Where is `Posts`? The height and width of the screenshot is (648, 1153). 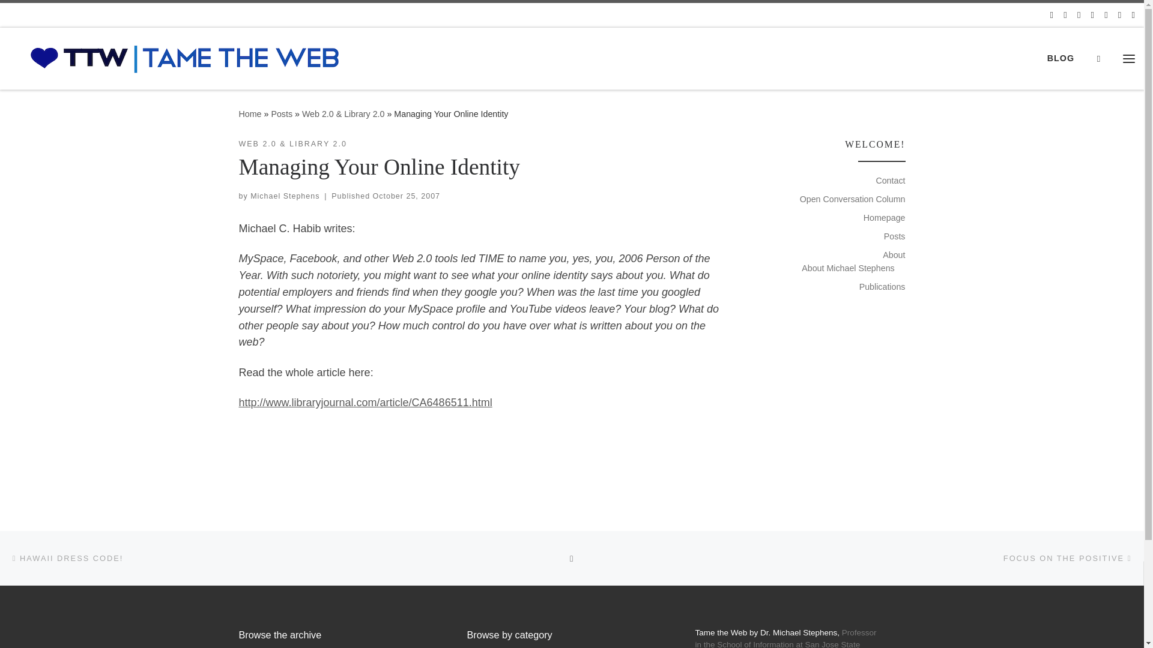 Posts is located at coordinates (895, 236).